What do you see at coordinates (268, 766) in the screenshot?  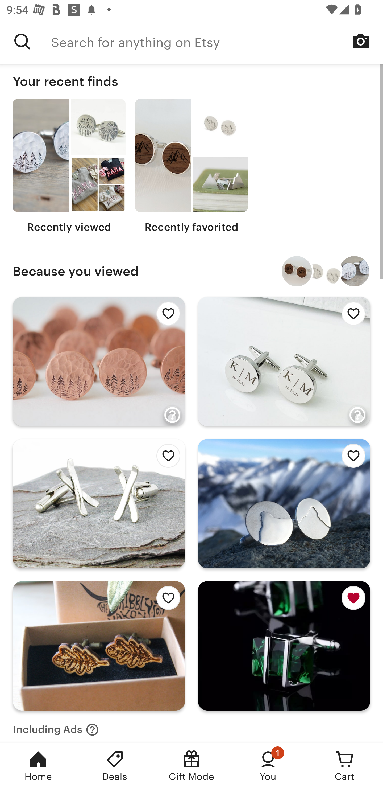 I see `You, 1 new notification You` at bounding box center [268, 766].